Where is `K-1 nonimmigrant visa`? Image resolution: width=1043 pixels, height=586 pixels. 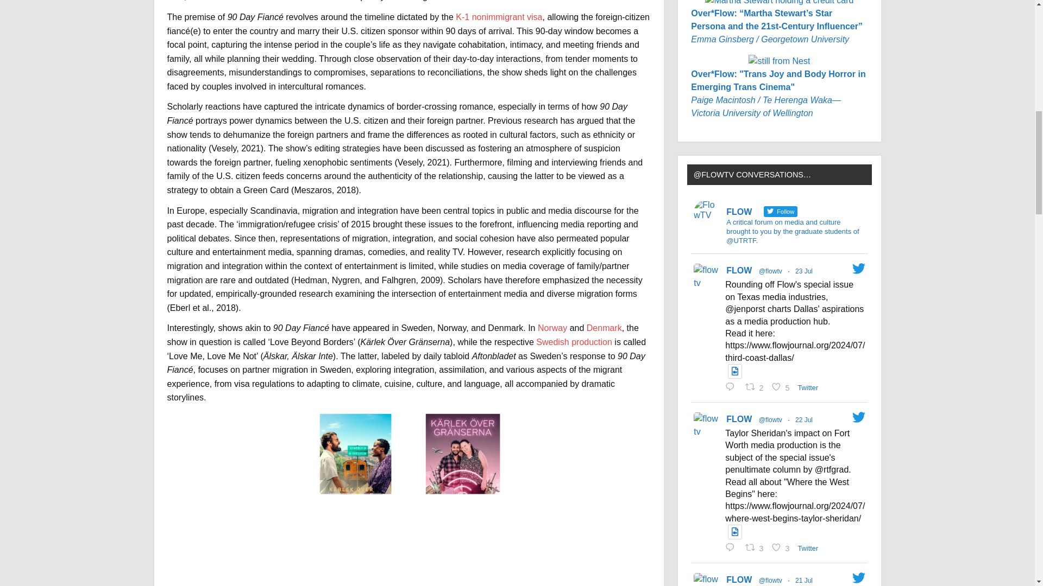 K-1 nonimmigrant visa is located at coordinates (499, 16).